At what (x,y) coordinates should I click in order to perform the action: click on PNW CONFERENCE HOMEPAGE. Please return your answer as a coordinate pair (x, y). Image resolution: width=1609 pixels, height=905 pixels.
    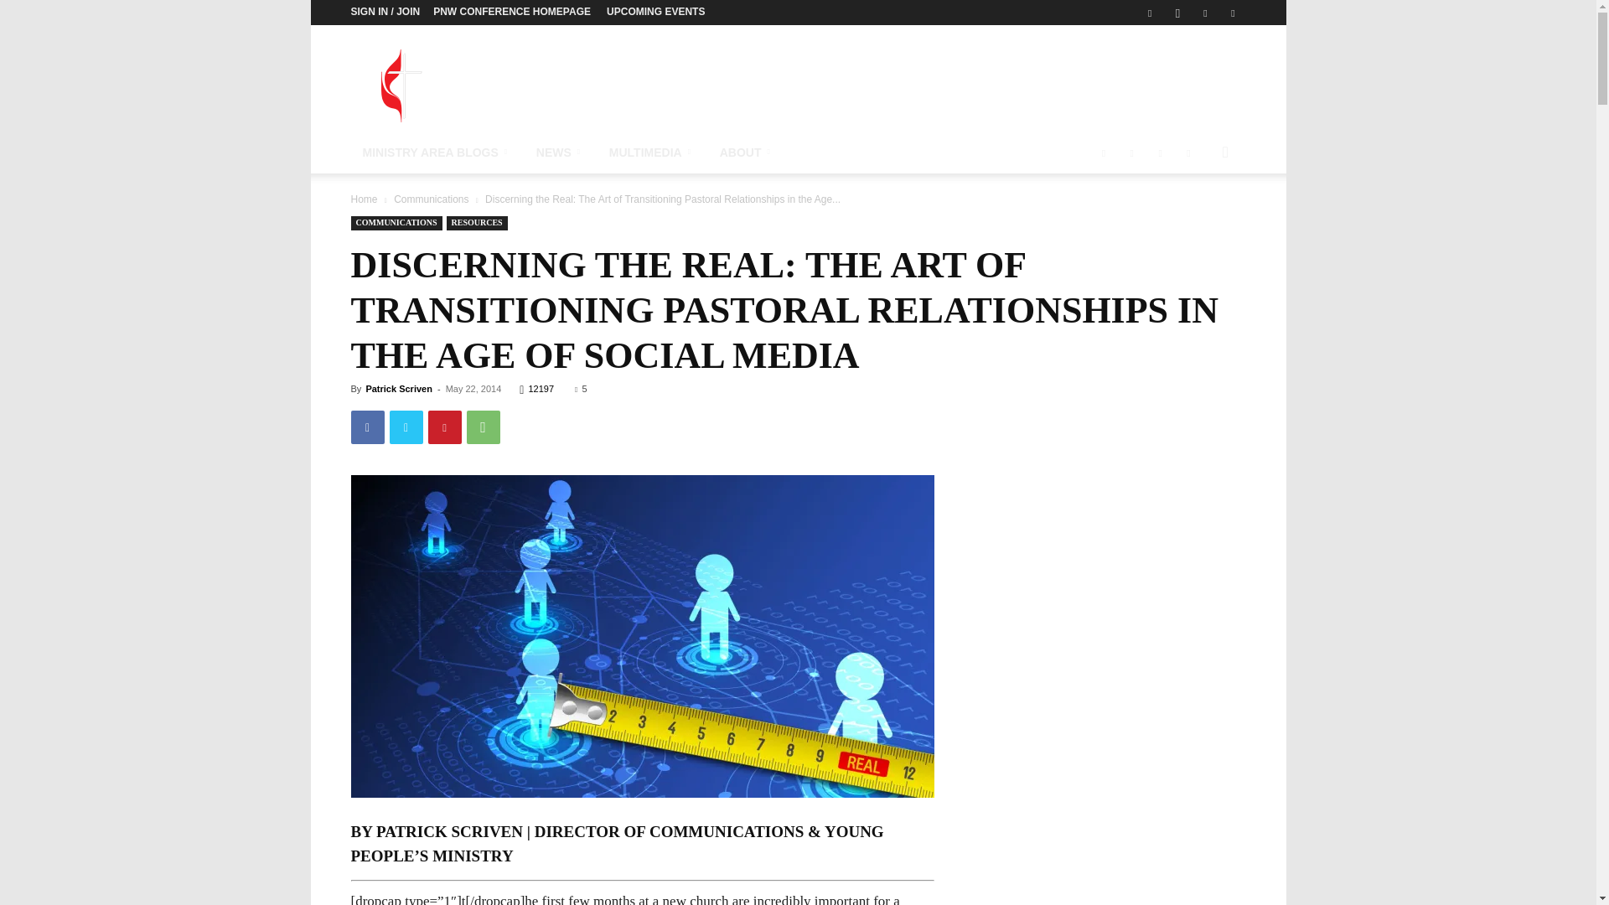
    Looking at the image, I should click on (511, 11).